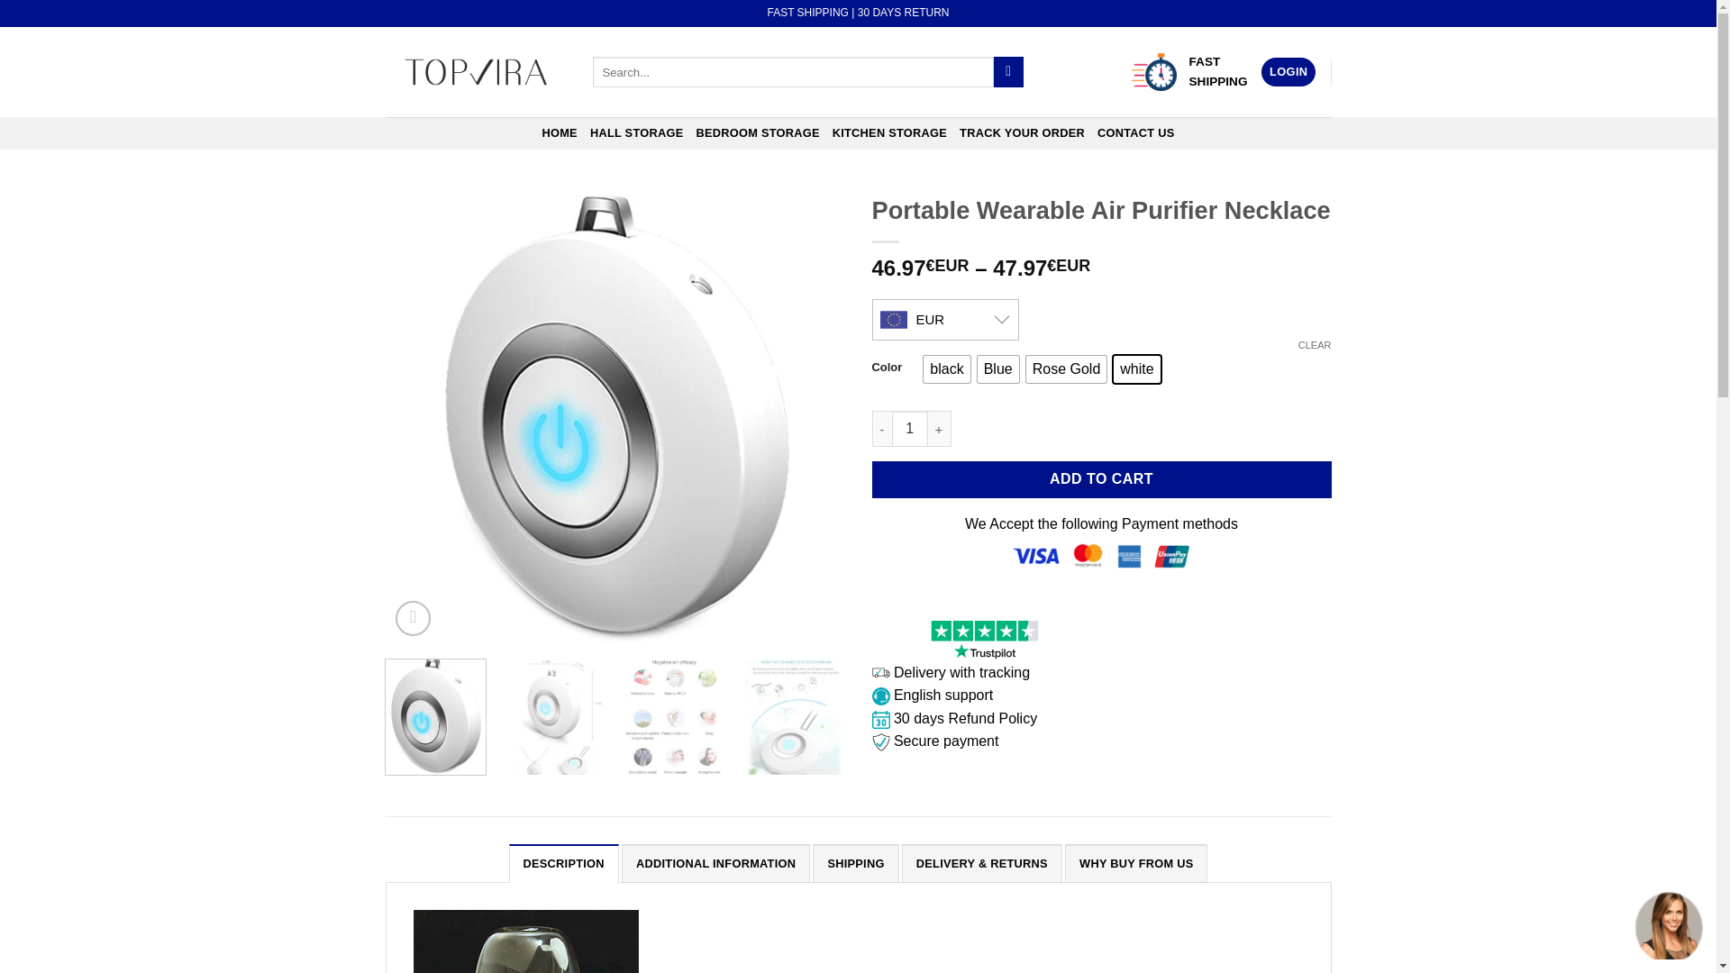 This screenshot has width=1730, height=973. Describe the element at coordinates (1022, 133) in the screenshot. I see `TRACK YOUR ORDER` at that location.